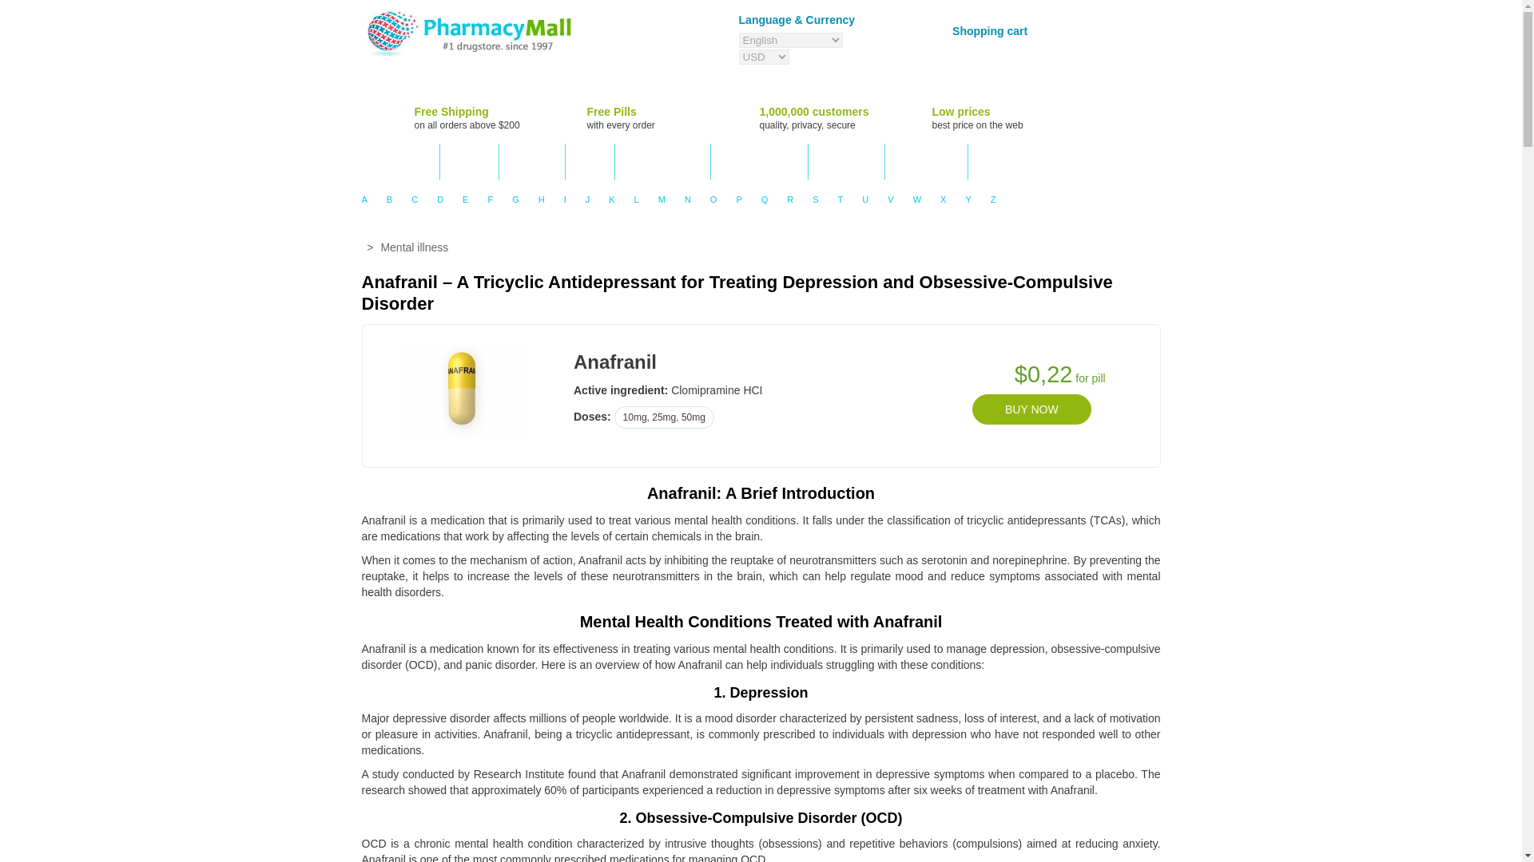 This screenshot has width=1534, height=862. I want to click on Q, so click(764, 199).